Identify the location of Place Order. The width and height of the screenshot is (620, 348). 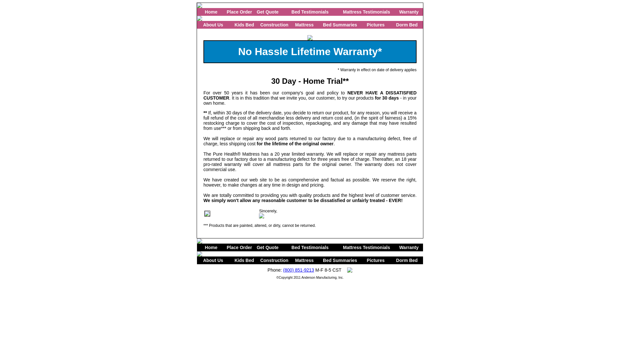
(240, 247).